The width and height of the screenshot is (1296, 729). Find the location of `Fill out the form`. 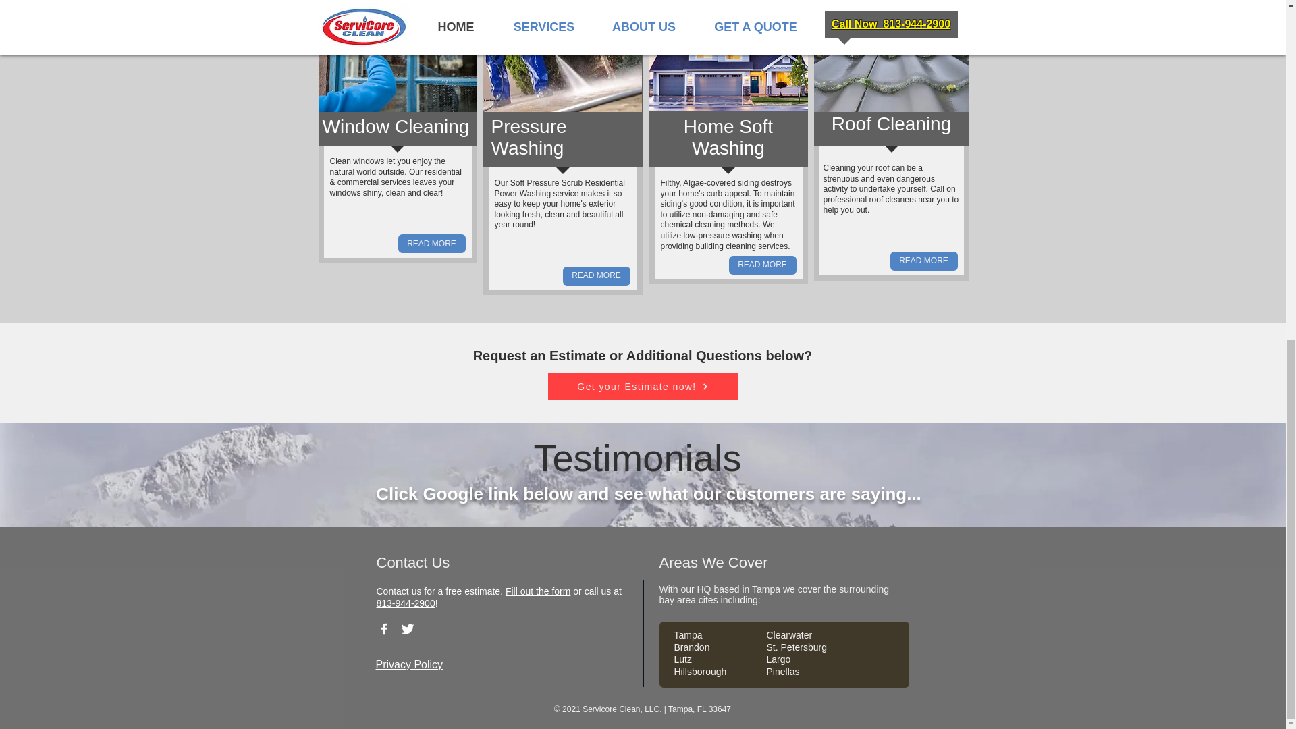

Fill out the form is located at coordinates (537, 591).